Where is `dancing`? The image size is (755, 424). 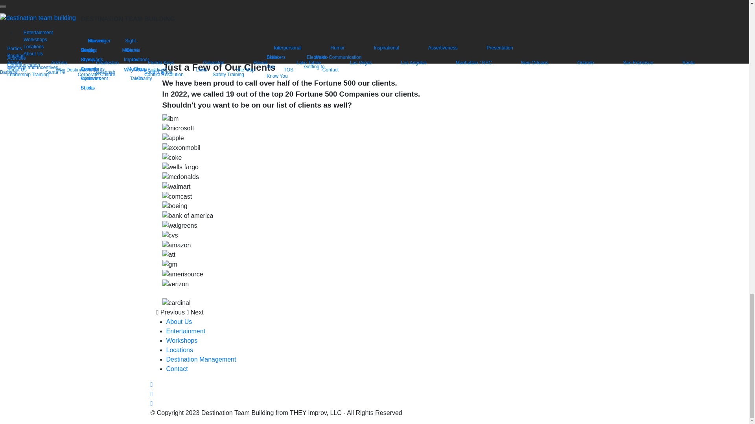 dancing is located at coordinates (171, 2).